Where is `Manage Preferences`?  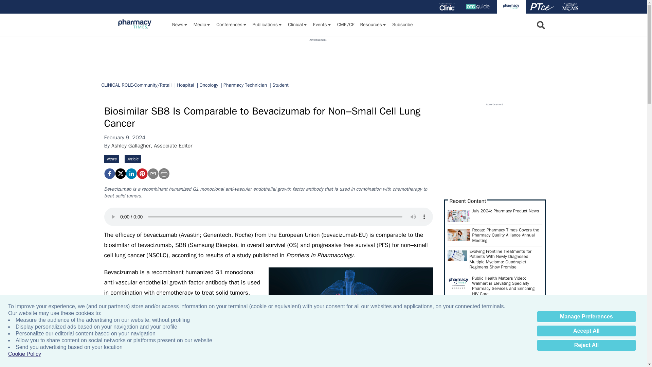 Manage Preferences is located at coordinates (586, 317).